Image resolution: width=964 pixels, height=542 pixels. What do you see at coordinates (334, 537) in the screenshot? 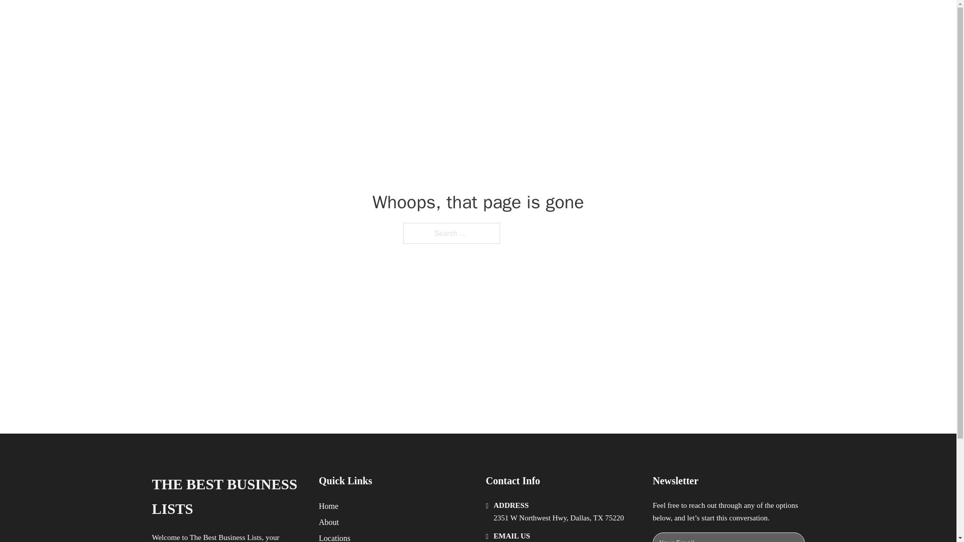
I see `Locations` at bounding box center [334, 537].